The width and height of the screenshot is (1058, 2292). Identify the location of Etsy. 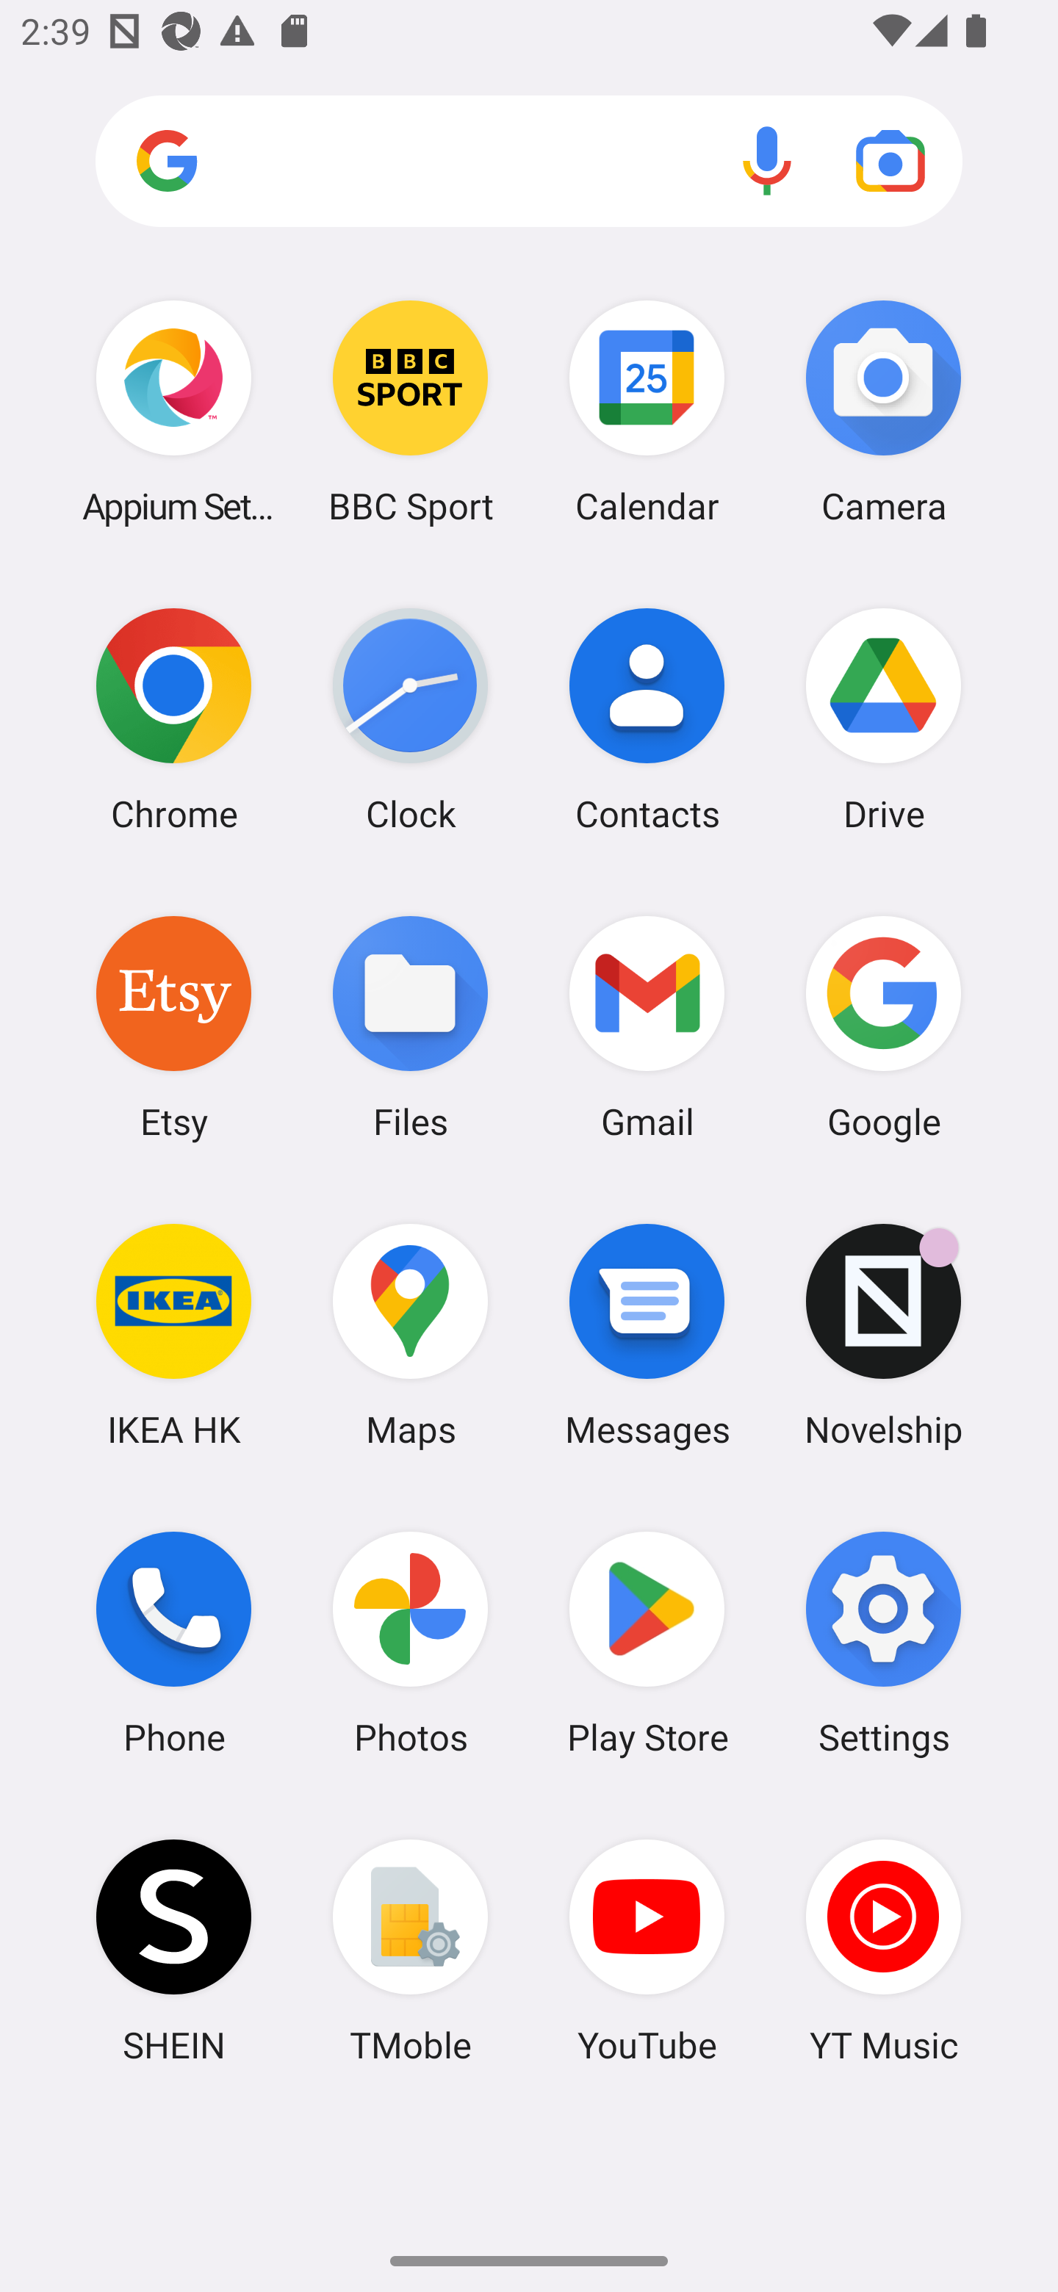
(173, 1026).